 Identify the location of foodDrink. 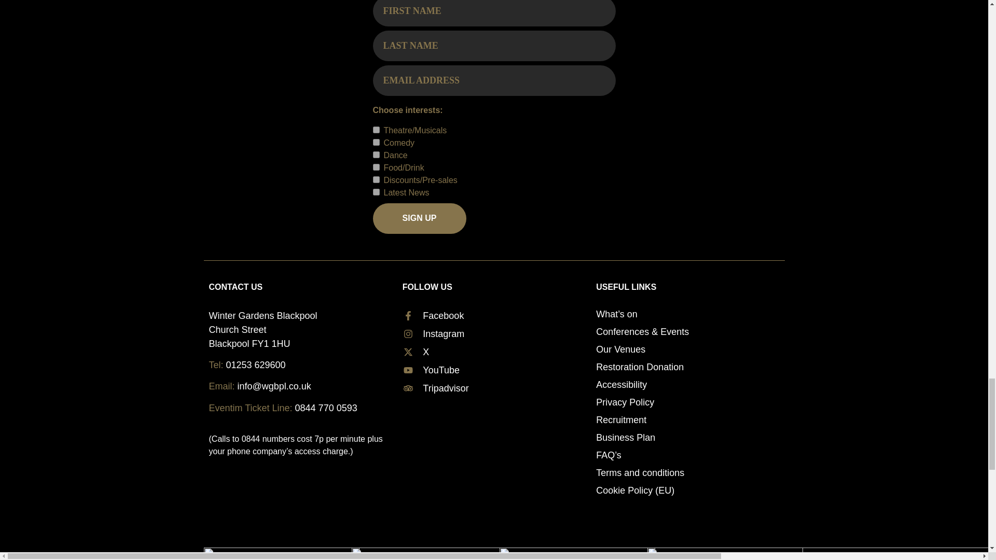
(376, 167).